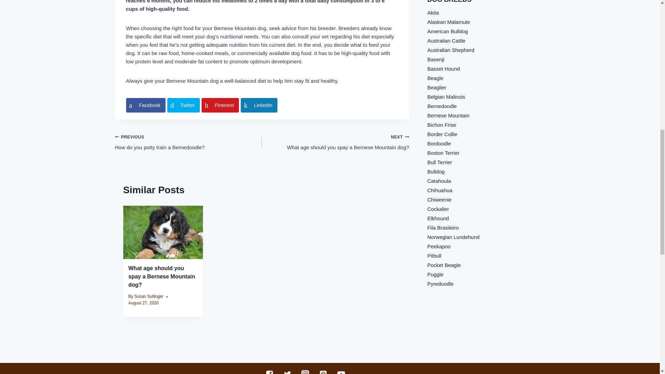  Describe the element at coordinates (184, 105) in the screenshot. I see `Akita` at that location.